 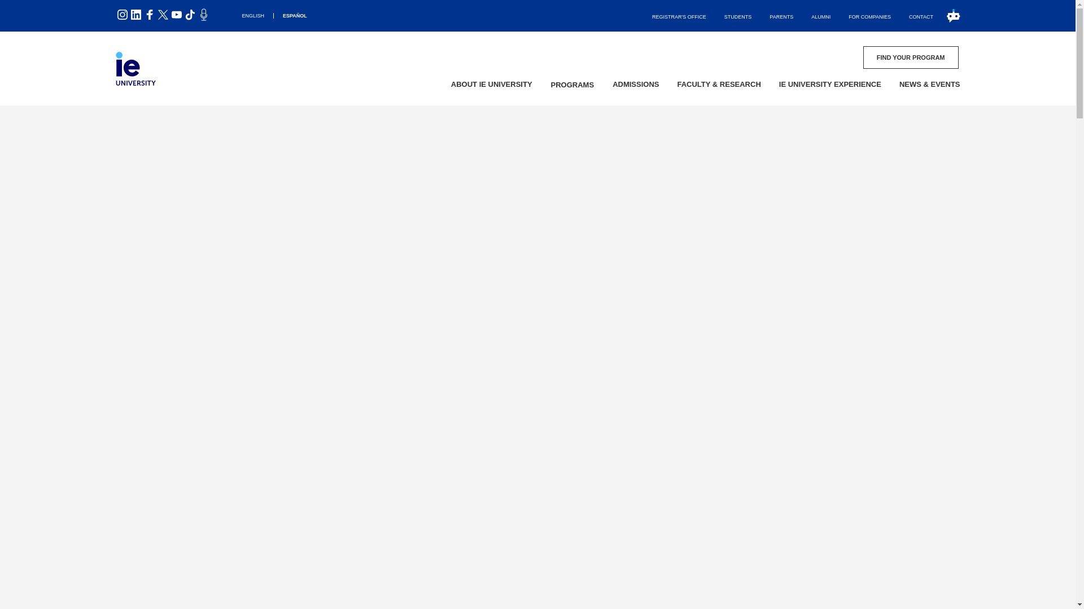 What do you see at coordinates (163, 15) in the screenshot?
I see `PODCAST` at bounding box center [163, 15].